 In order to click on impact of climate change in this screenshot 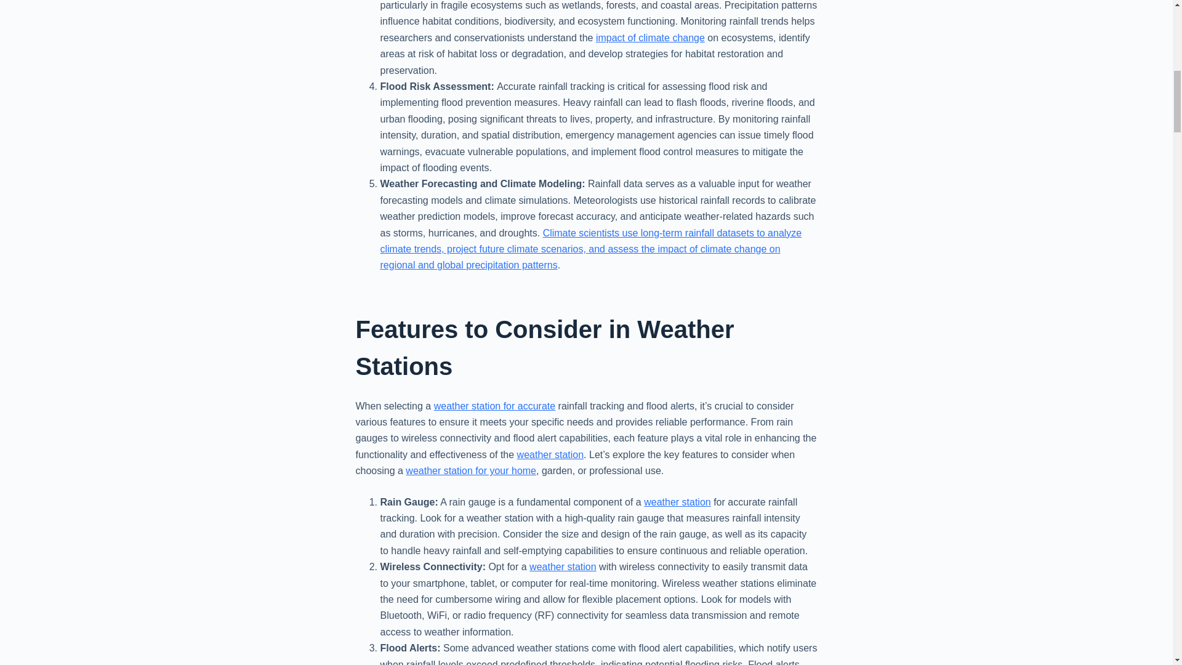, I will do `click(650, 38)`.